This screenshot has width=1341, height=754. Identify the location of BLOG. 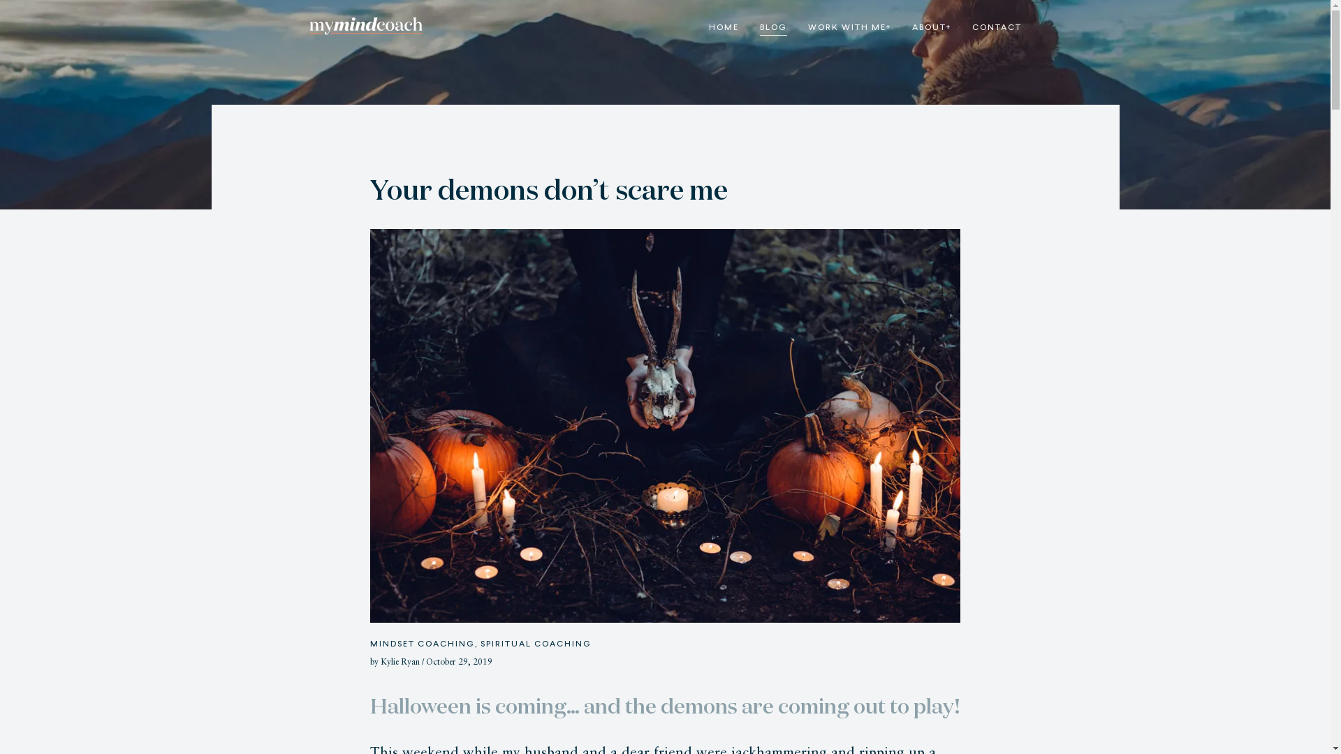
(774, 28).